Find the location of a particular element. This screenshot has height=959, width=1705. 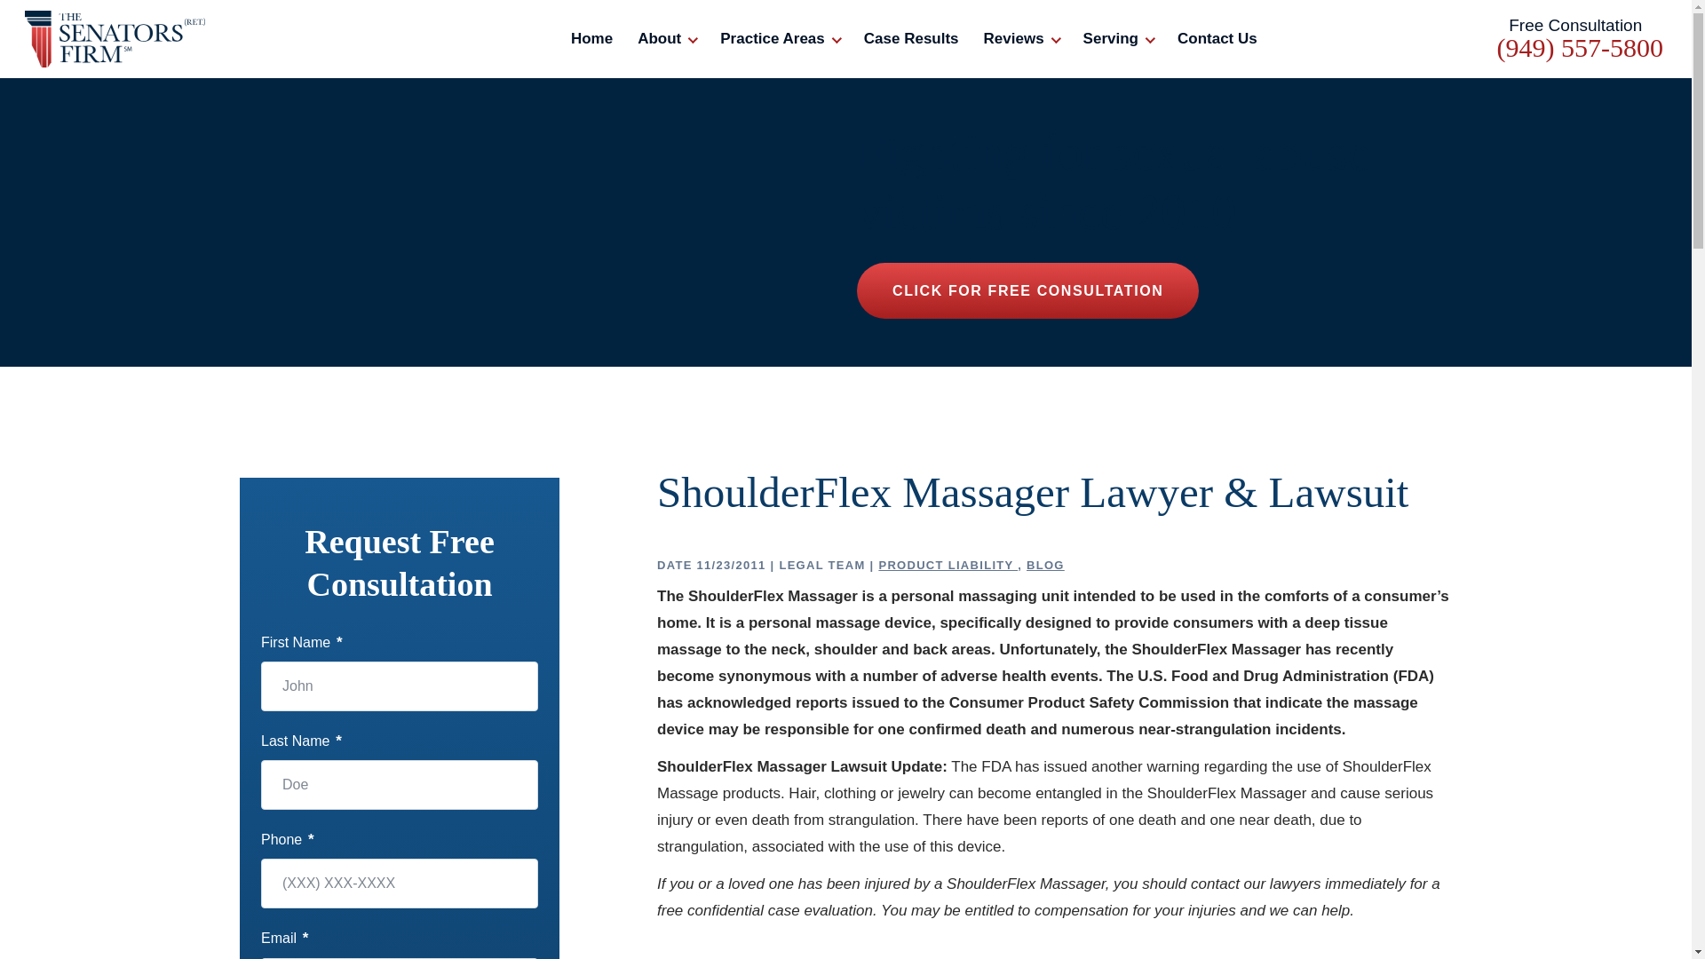

BLOG is located at coordinates (1044, 565).